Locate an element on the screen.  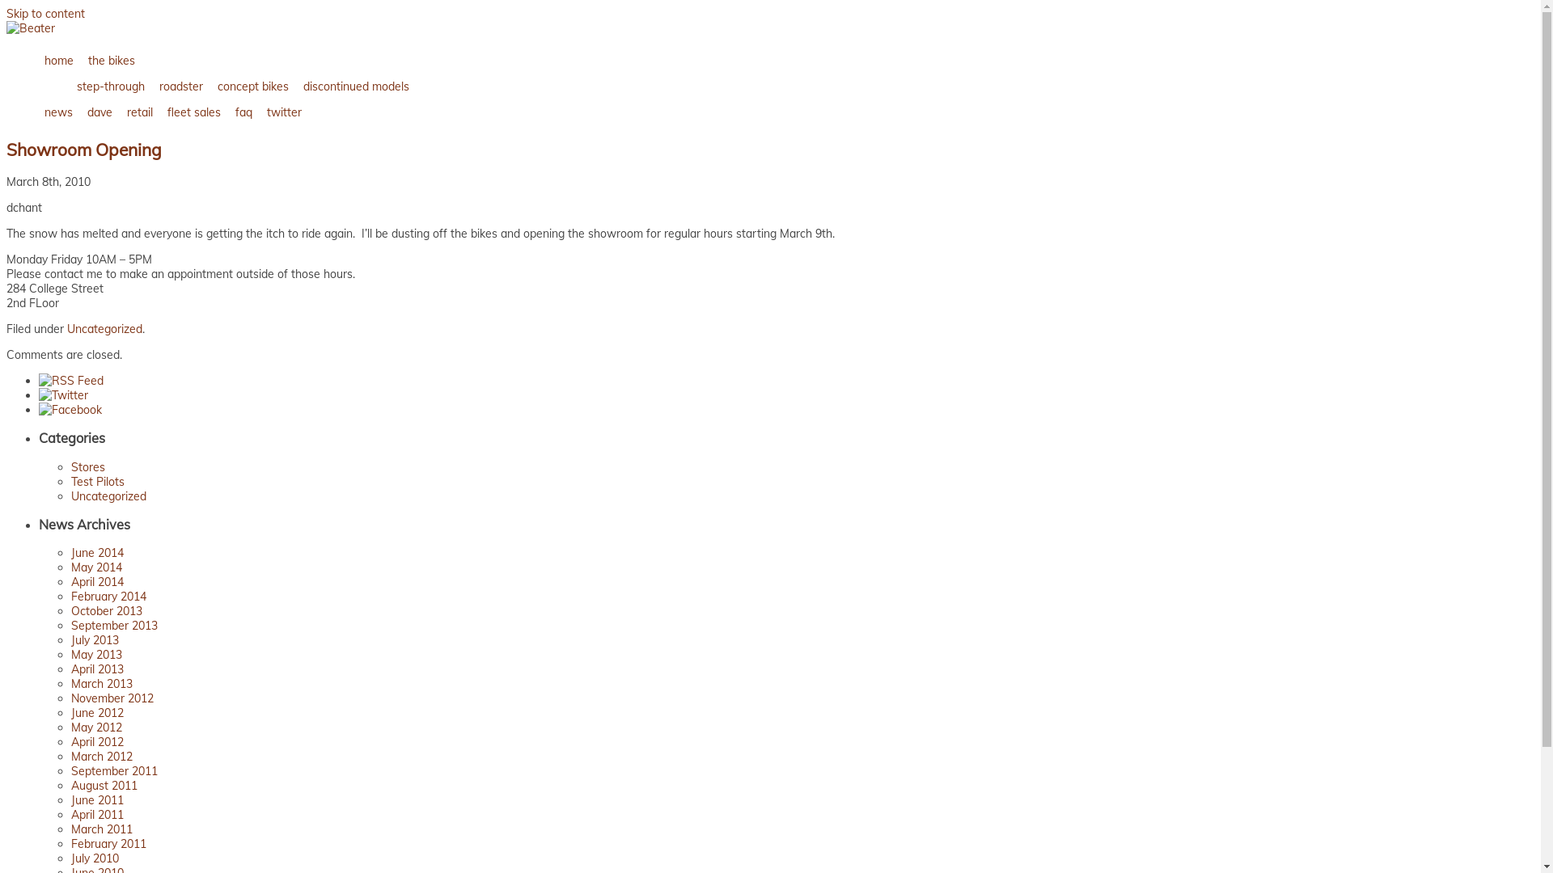
April 2012 is located at coordinates (97, 742).